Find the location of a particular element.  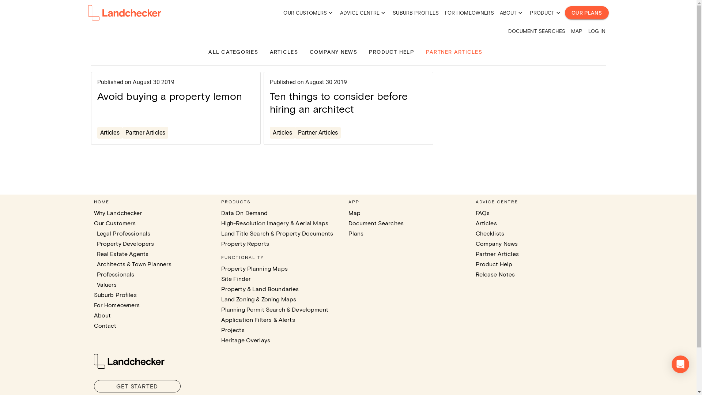

Legal Professionals is located at coordinates (124, 233).